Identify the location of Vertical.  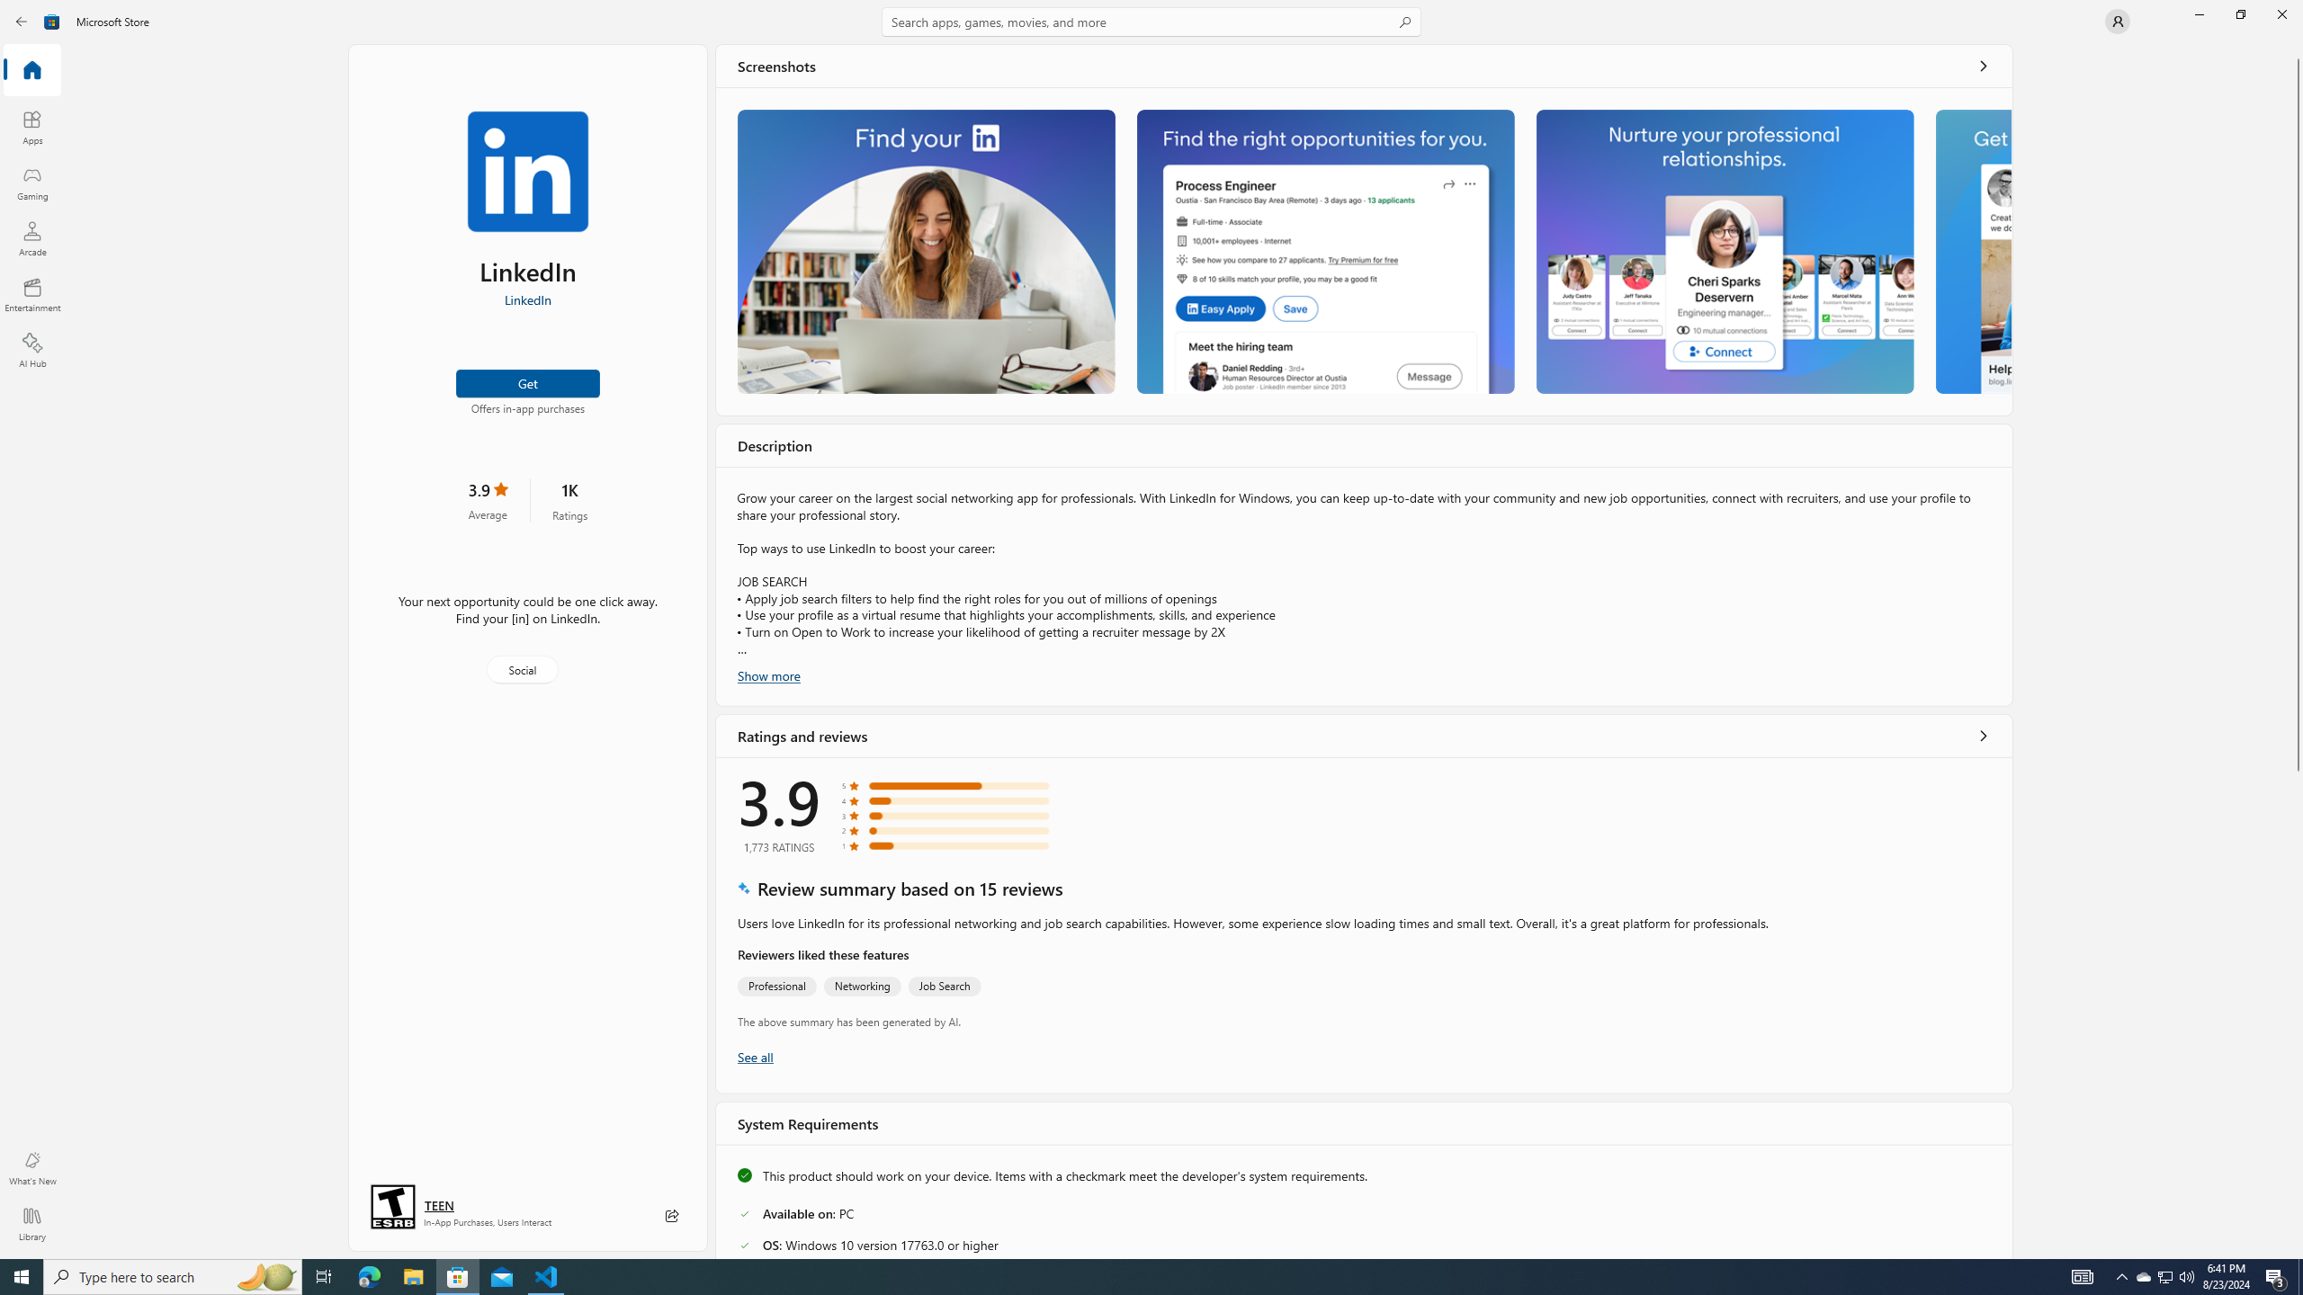
(2298, 651).